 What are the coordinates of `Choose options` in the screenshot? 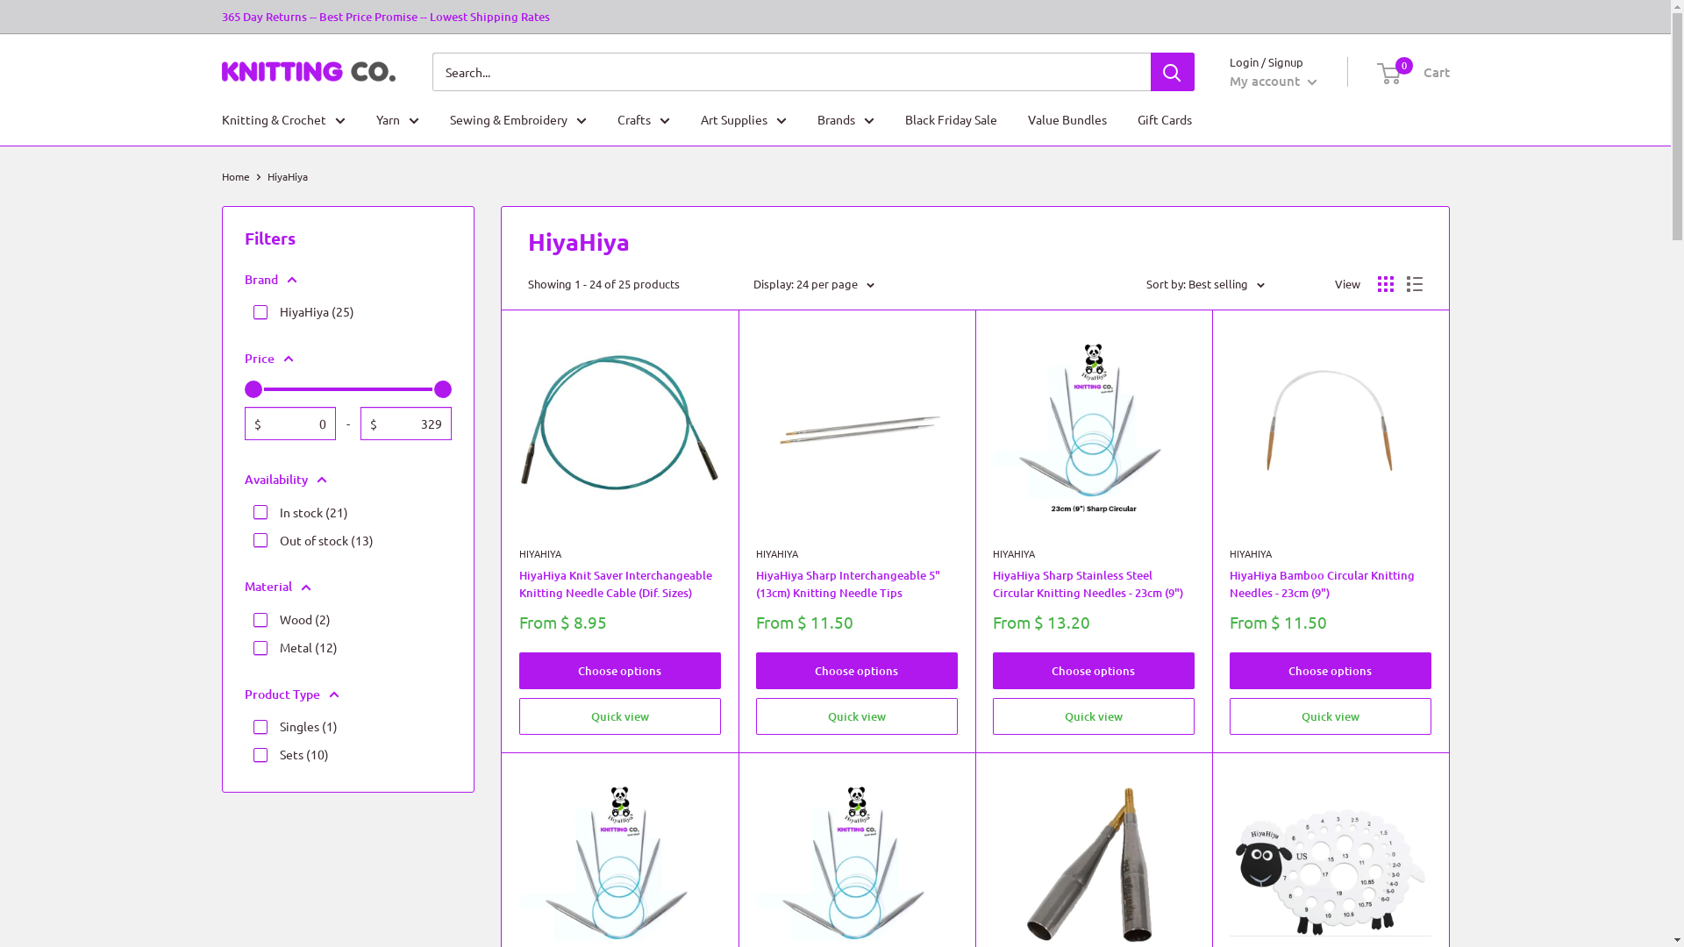 It's located at (1094, 671).